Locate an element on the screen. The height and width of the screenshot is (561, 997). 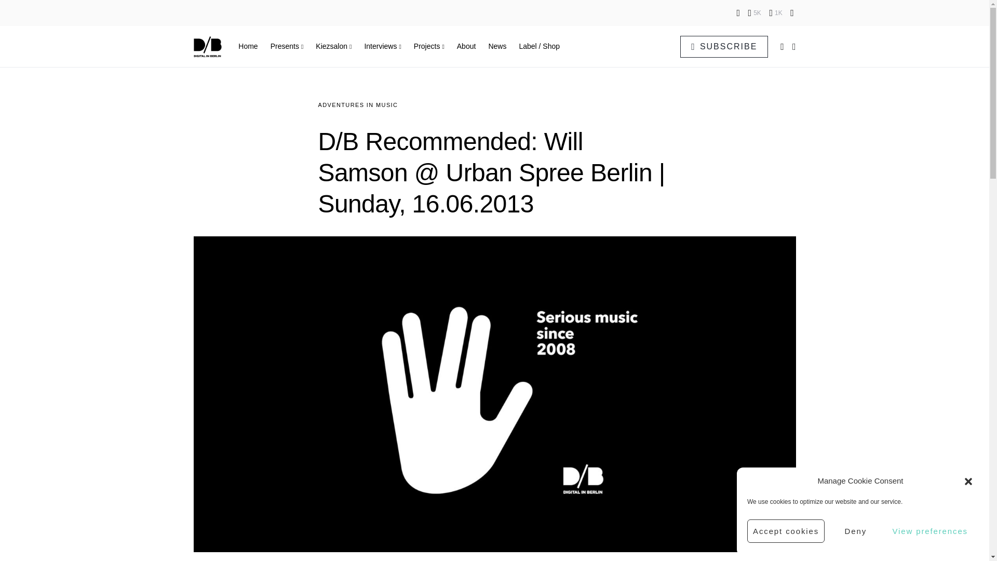
View preferences is located at coordinates (929, 531).